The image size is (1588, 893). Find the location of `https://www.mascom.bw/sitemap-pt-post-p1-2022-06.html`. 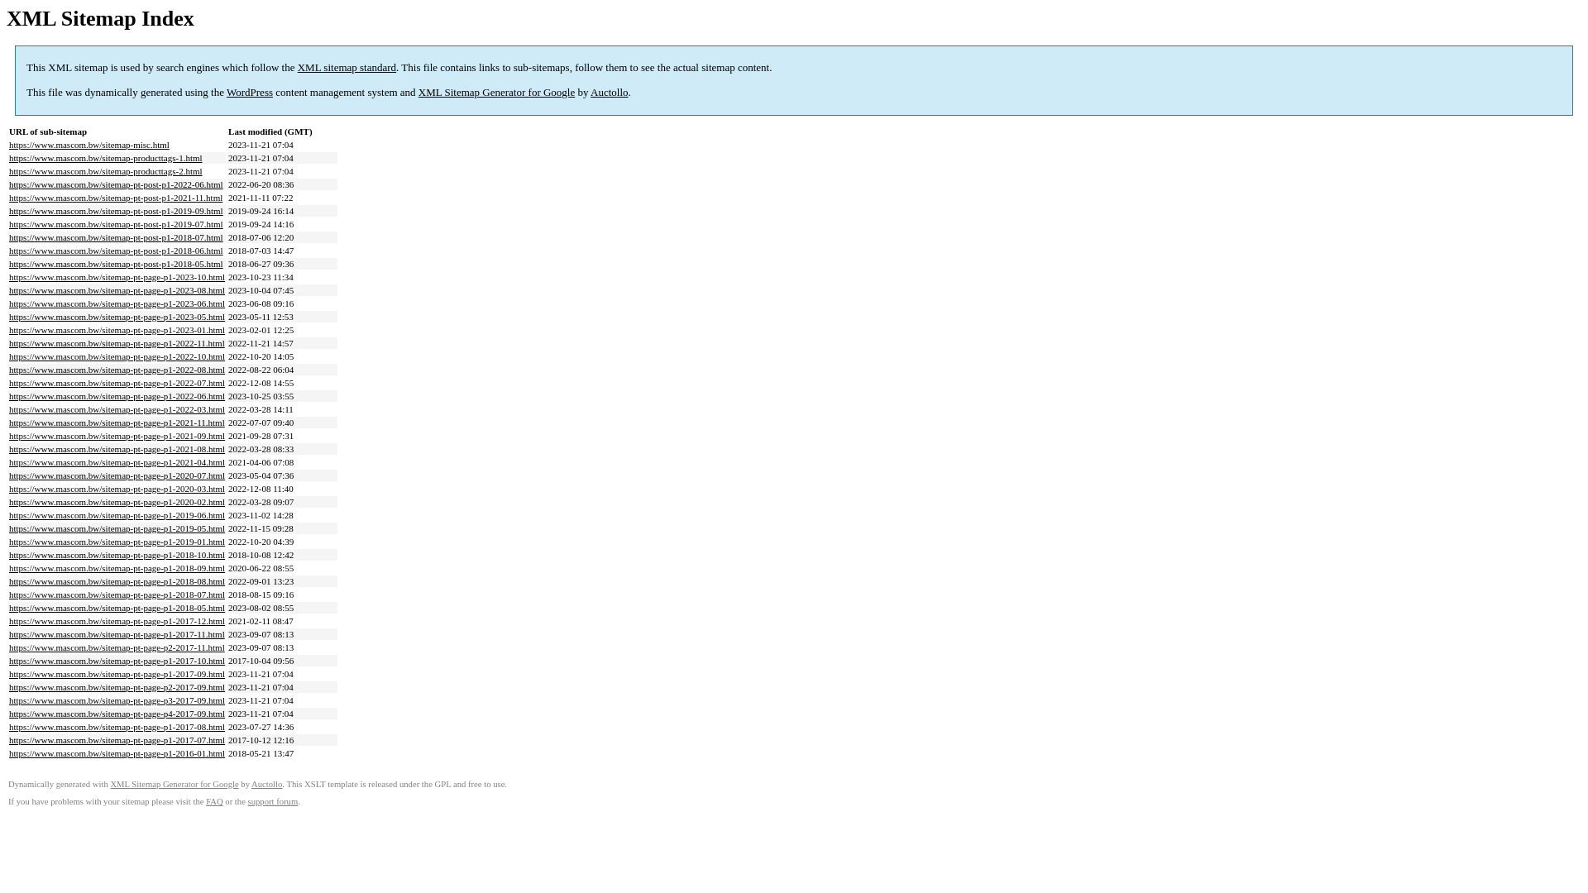

https://www.mascom.bw/sitemap-pt-post-p1-2022-06.html is located at coordinates (116, 184).